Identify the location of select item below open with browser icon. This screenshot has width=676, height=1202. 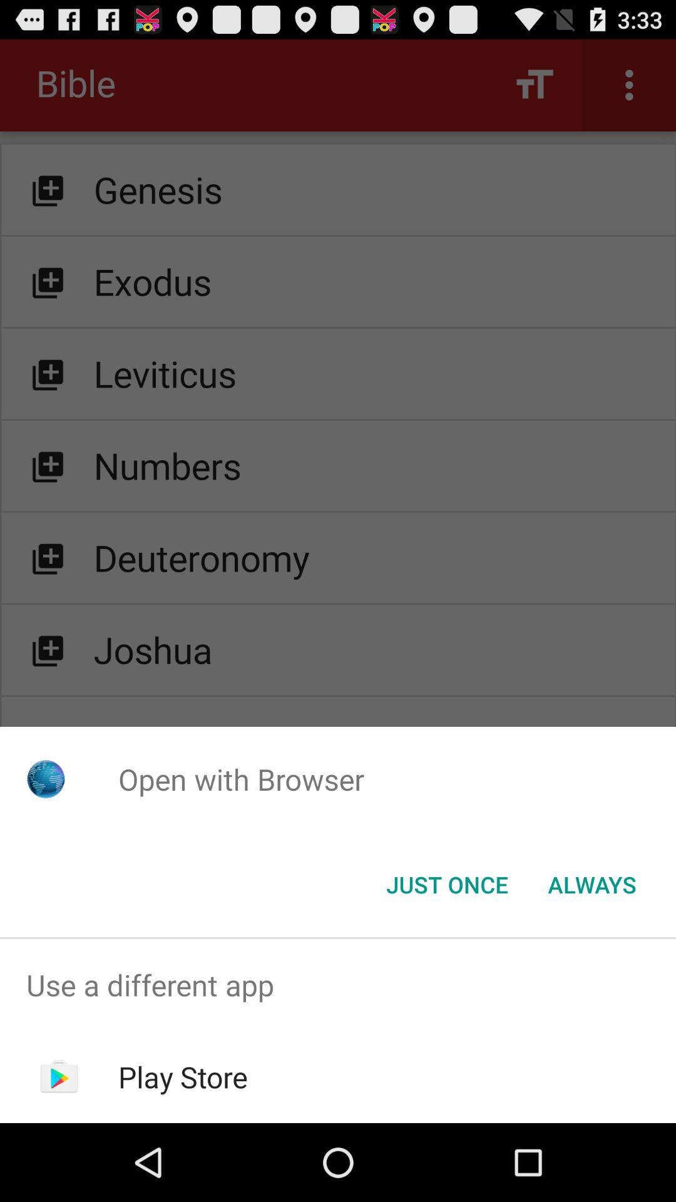
(447, 885).